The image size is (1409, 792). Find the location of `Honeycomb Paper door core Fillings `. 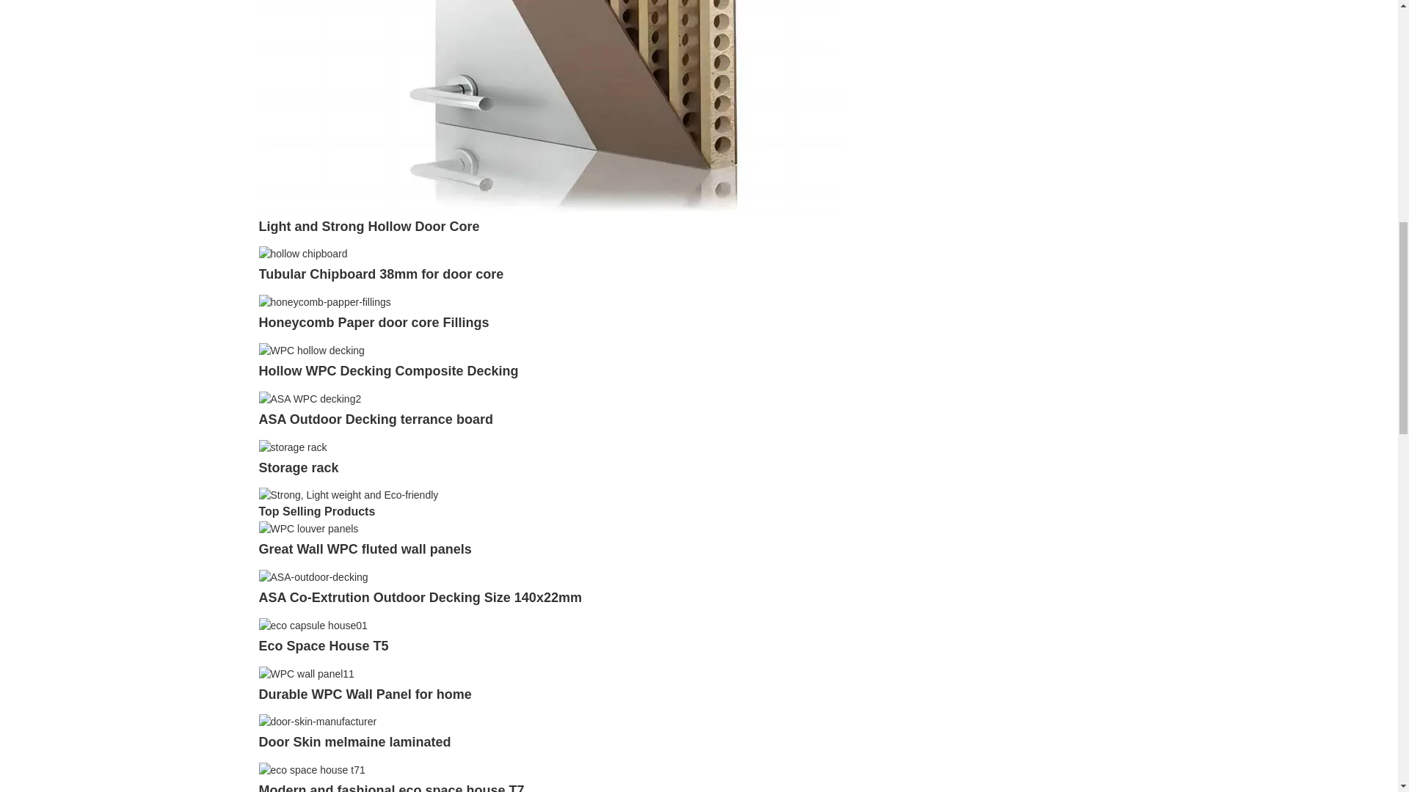

Honeycomb Paper door core Fillings  is located at coordinates (373, 323).